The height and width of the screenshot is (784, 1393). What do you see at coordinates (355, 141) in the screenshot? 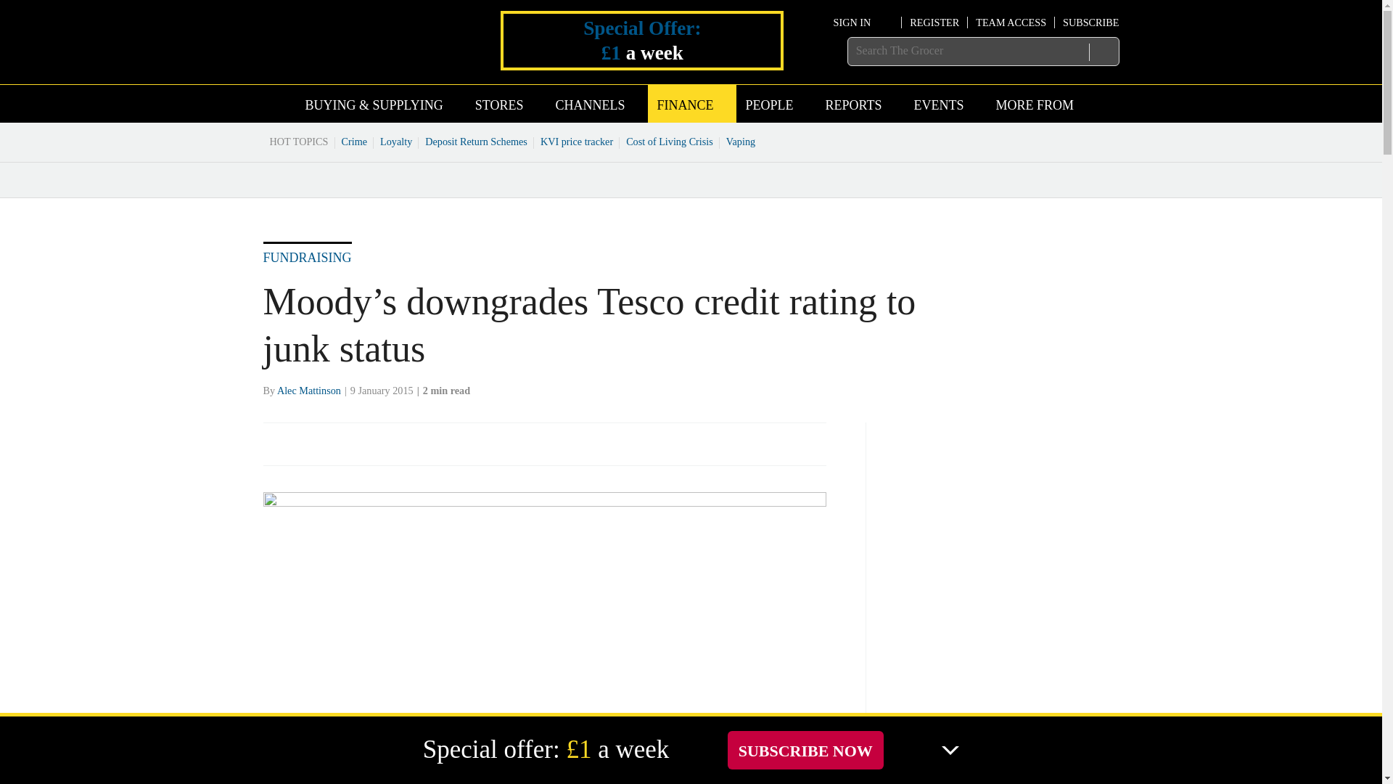
I see `Crime` at bounding box center [355, 141].